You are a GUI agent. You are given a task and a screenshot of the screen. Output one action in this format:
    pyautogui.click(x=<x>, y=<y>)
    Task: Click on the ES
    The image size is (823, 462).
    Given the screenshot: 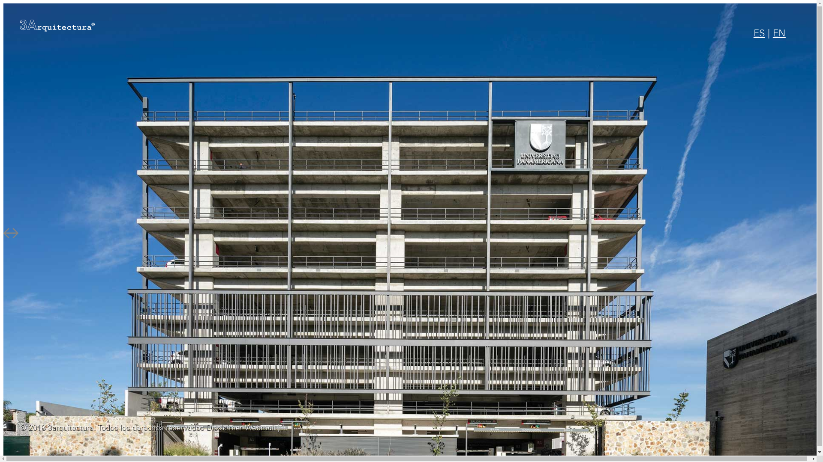 What is the action you would take?
    pyautogui.click(x=760, y=34)
    